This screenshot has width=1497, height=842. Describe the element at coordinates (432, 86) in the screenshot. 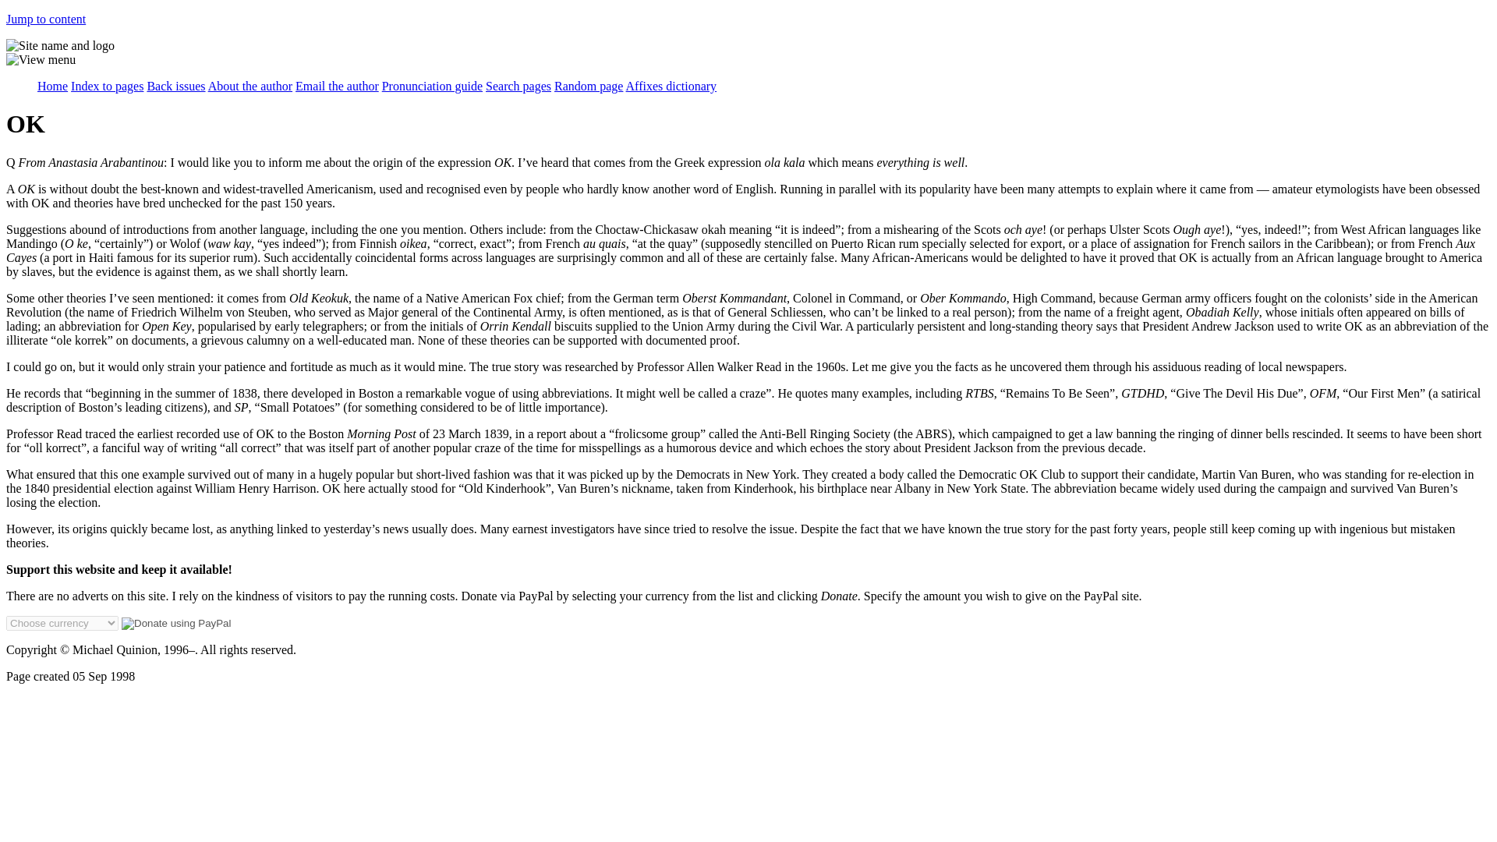

I see `Pronunciation guide` at that location.